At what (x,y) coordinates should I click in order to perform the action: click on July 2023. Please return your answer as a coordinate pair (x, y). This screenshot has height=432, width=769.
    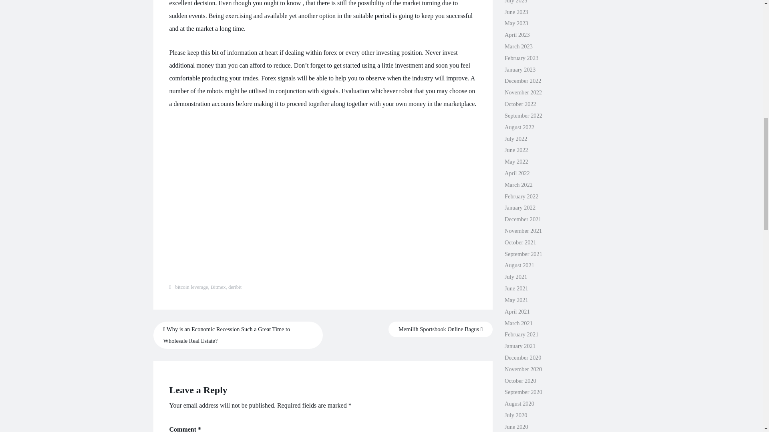
    Looking at the image, I should click on (515, 2).